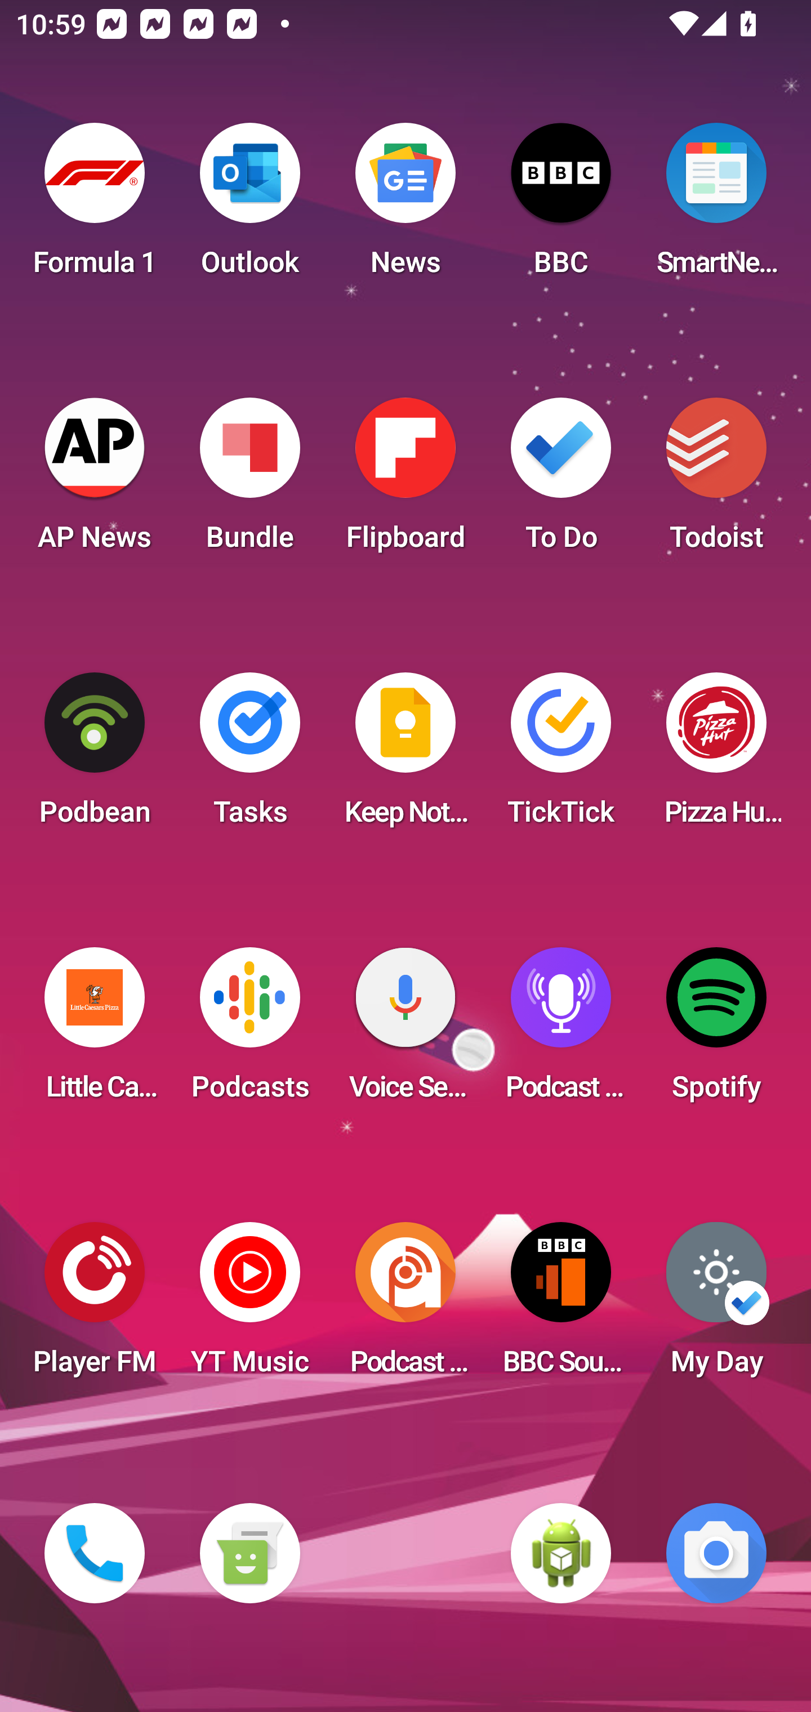  I want to click on To Do, so click(561, 481).